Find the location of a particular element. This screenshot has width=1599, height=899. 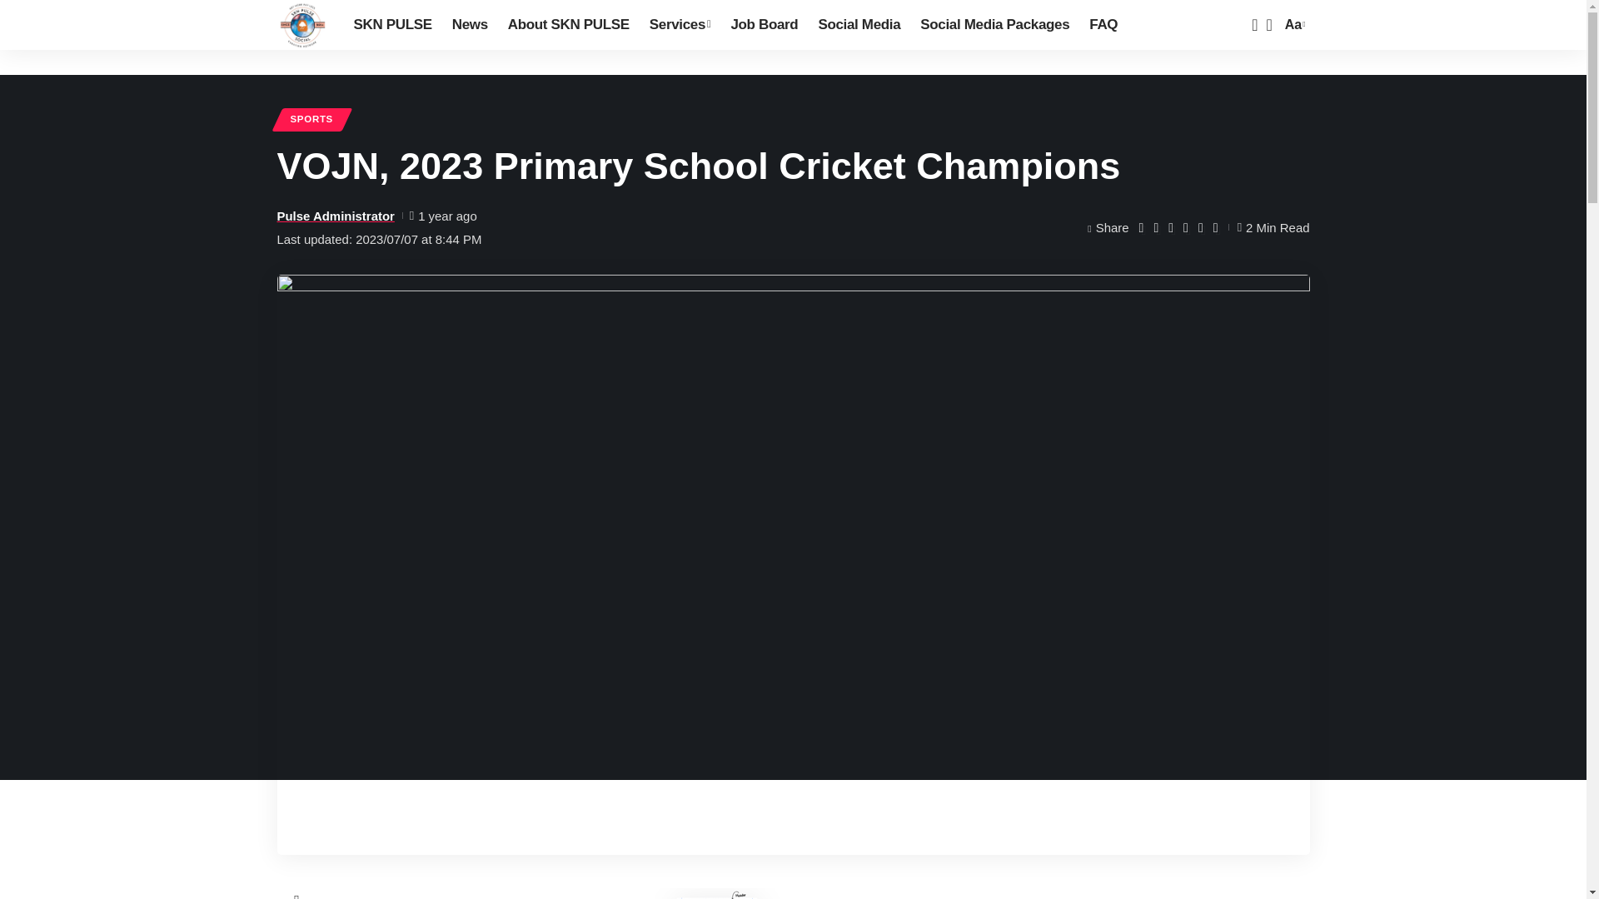

Social Media is located at coordinates (858, 25).